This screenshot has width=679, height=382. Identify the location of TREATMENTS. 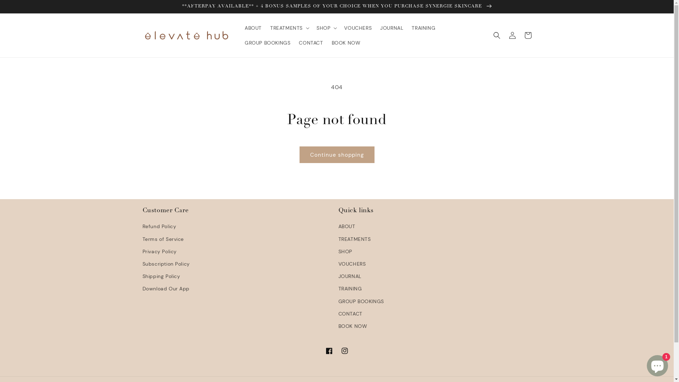
(354, 239).